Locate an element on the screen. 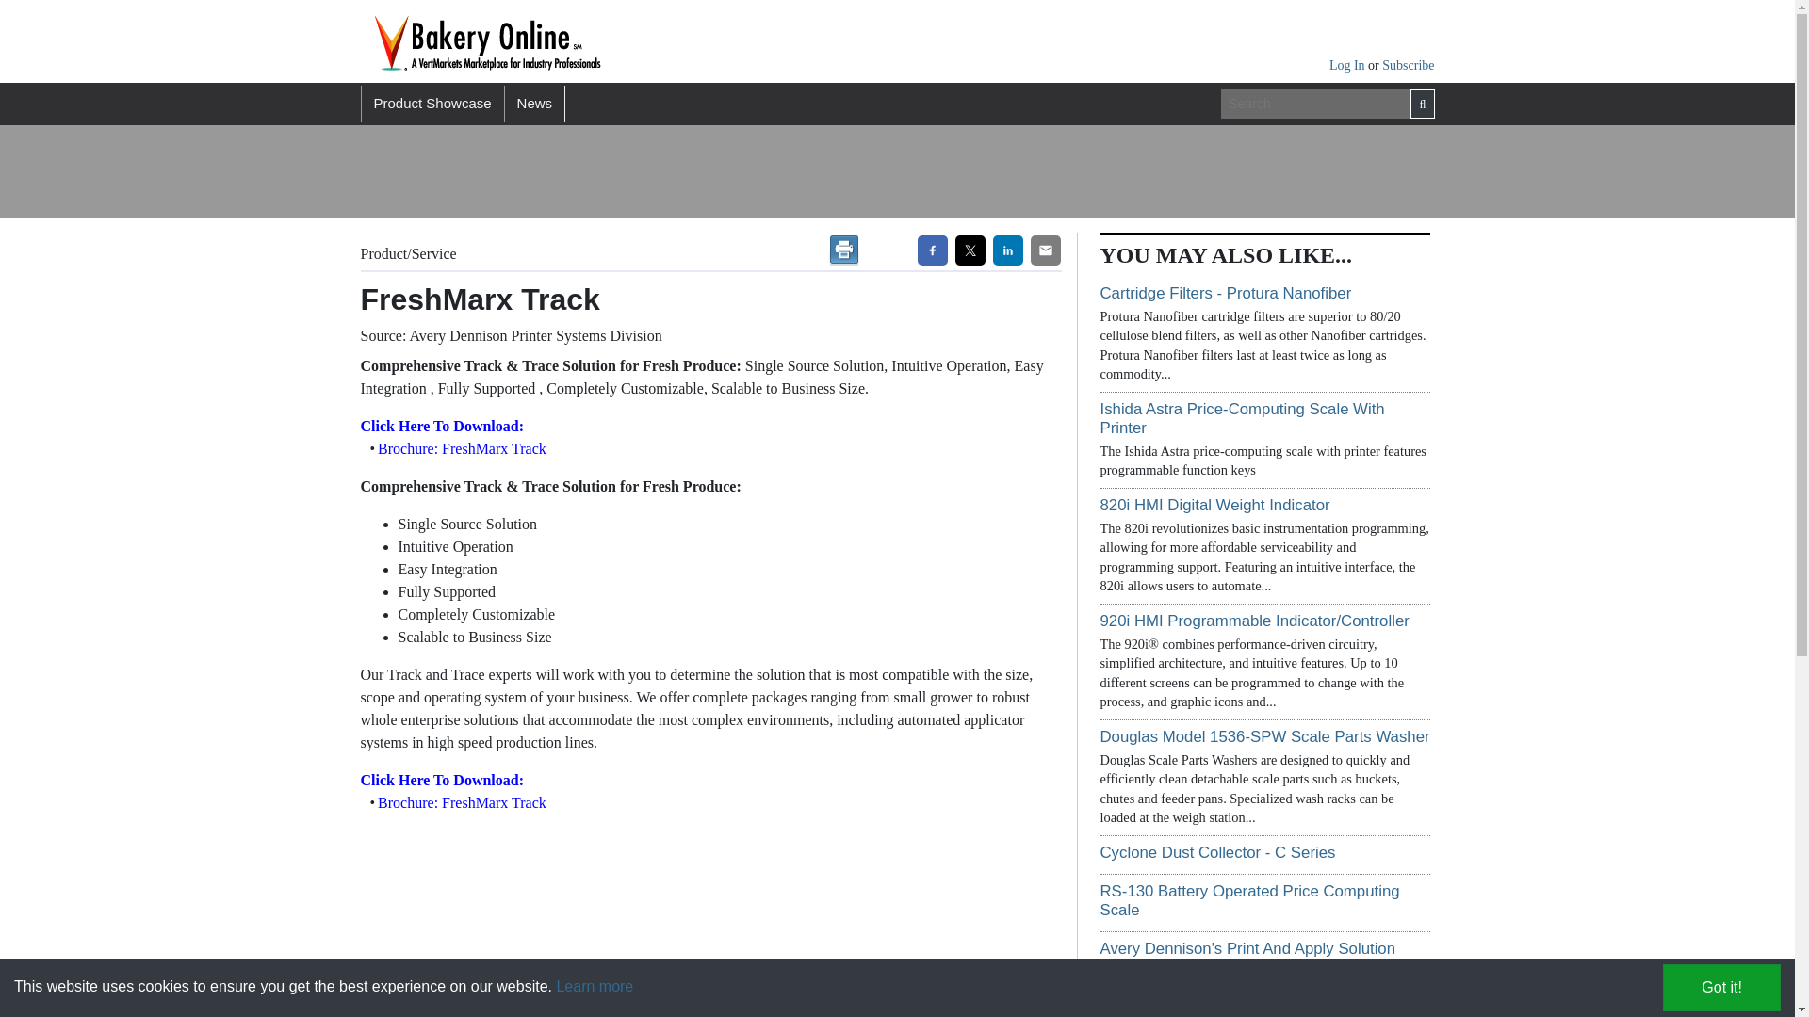  820i HMI Digital Weight Indicator is located at coordinates (1214, 505).